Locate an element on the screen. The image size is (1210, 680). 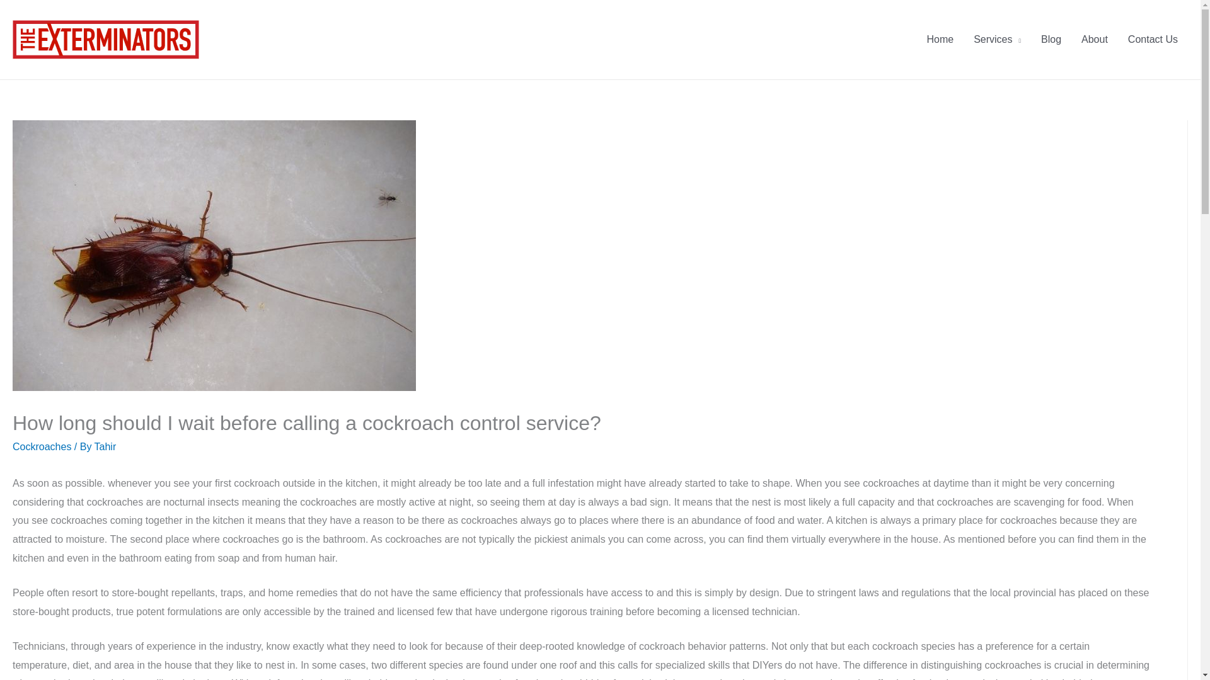
Home is located at coordinates (939, 40).